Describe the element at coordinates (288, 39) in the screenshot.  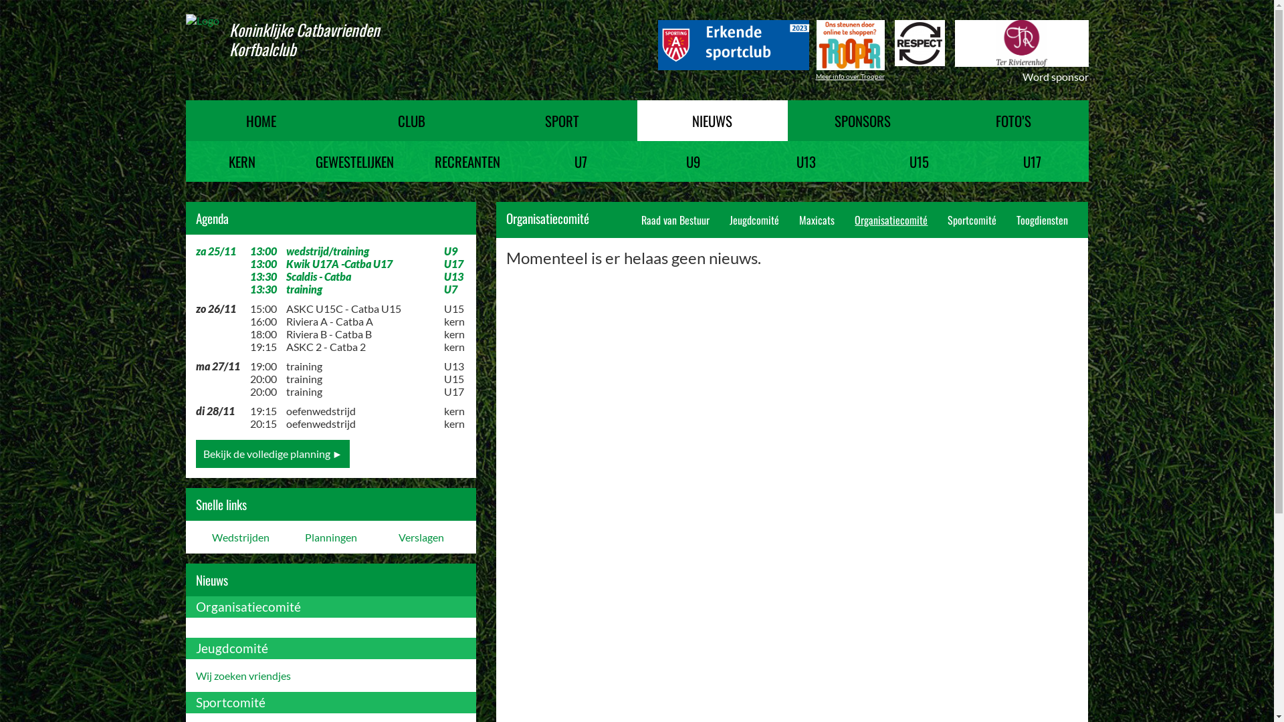
I see `Koninklijke Catbavrienden
Korfbalclub` at that location.